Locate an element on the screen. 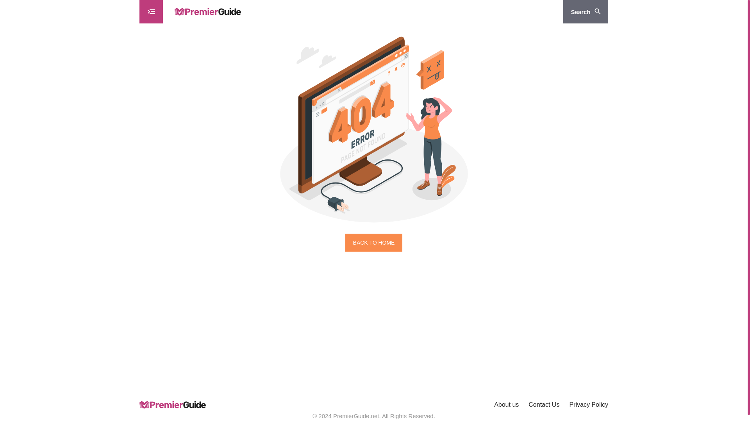 The image size is (750, 422). Contact Us is located at coordinates (544, 405).